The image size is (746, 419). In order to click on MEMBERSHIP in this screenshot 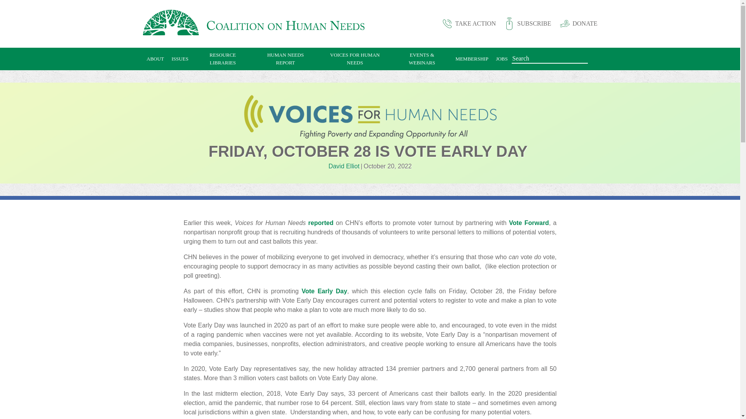, I will do `click(472, 59)`.